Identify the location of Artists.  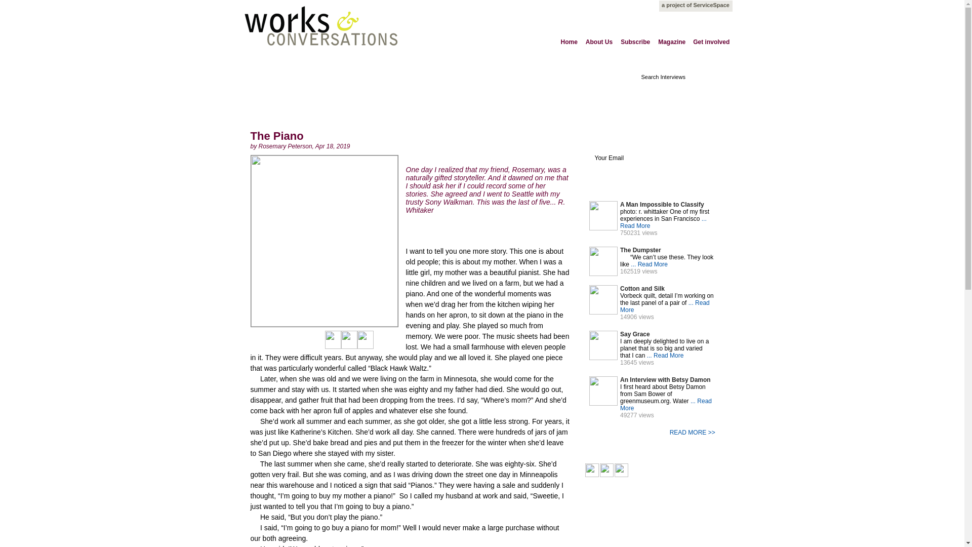
(258, 76).